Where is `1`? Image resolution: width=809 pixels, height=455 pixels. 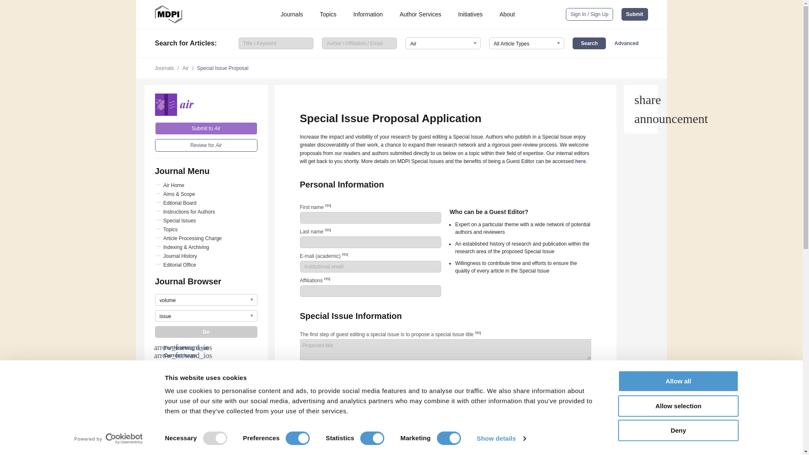 1 is located at coordinates (303, 453).